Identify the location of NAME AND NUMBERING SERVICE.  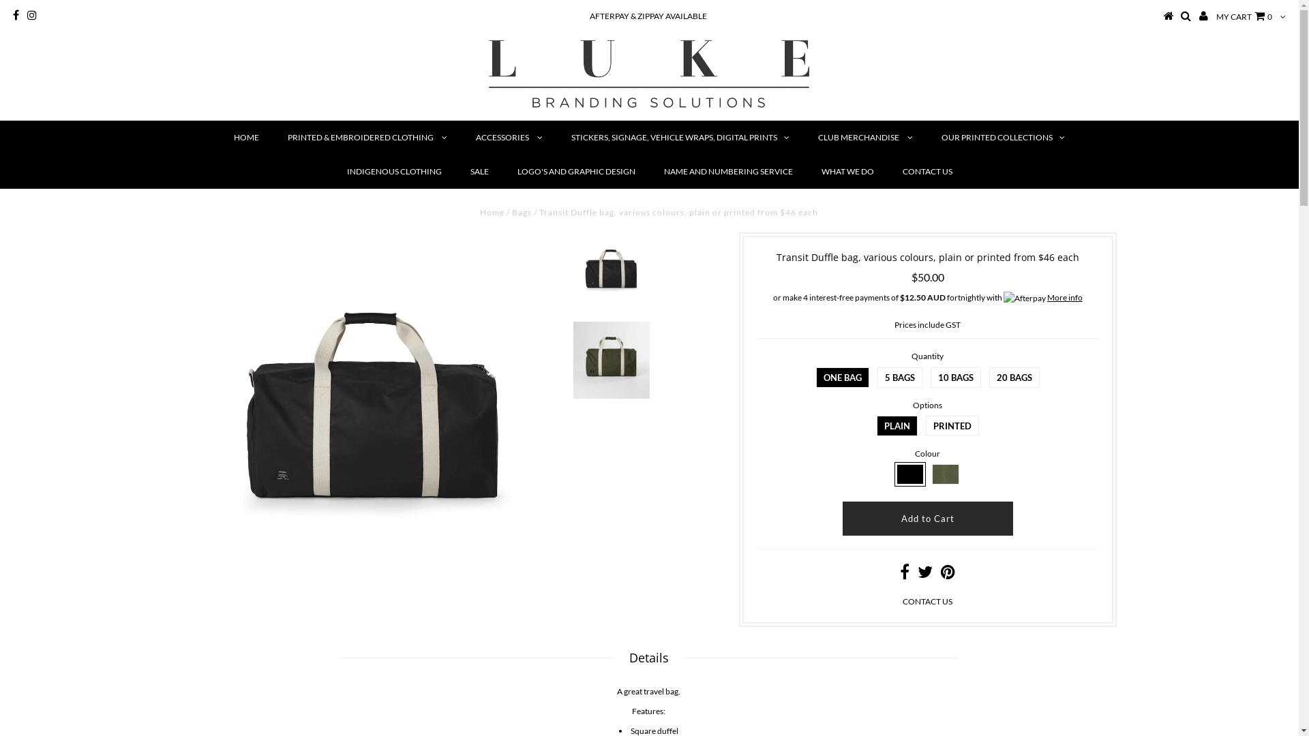
(728, 172).